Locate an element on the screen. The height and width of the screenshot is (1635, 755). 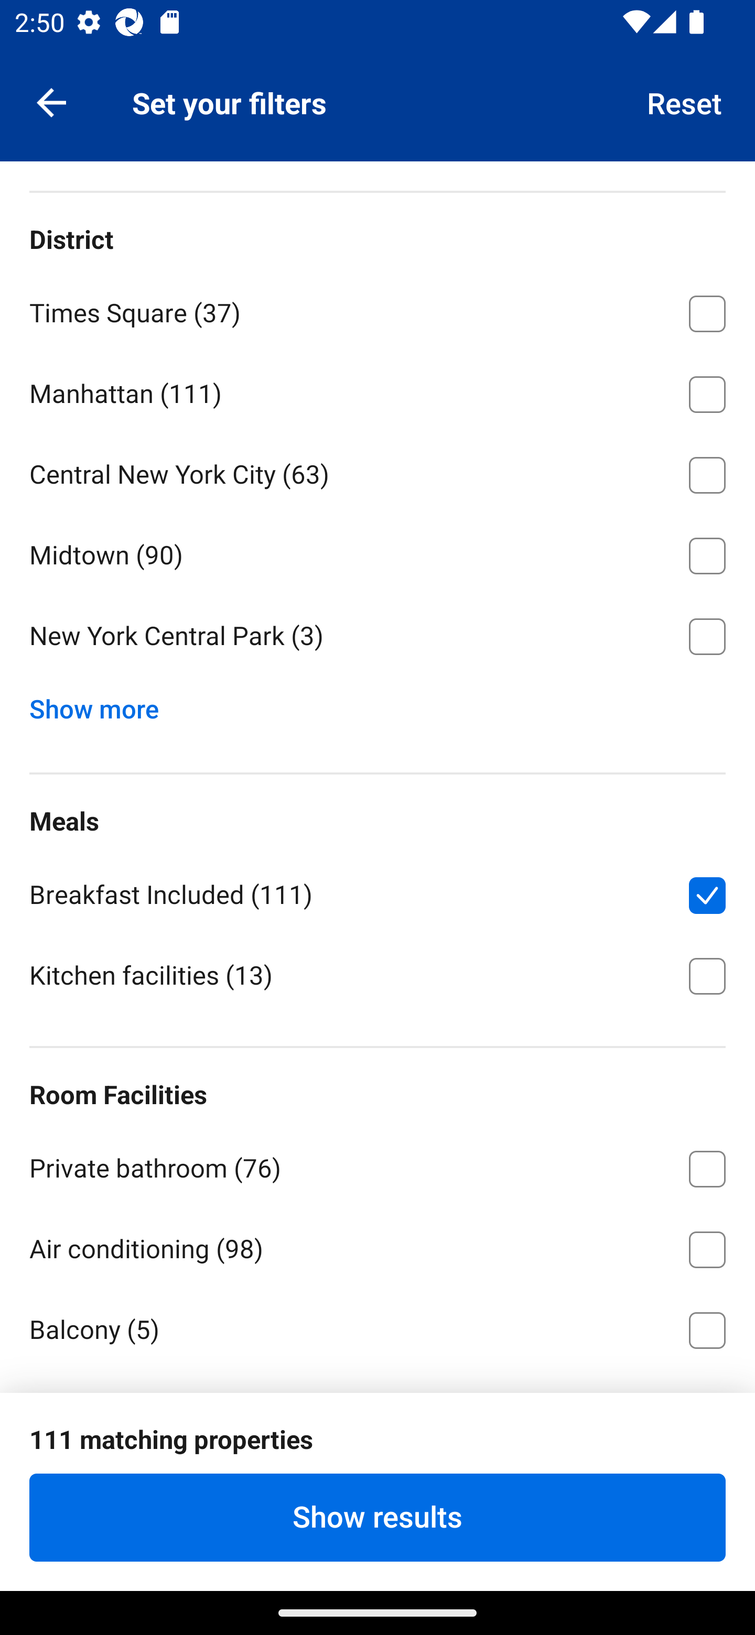
Show more is located at coordinates (102, 703).